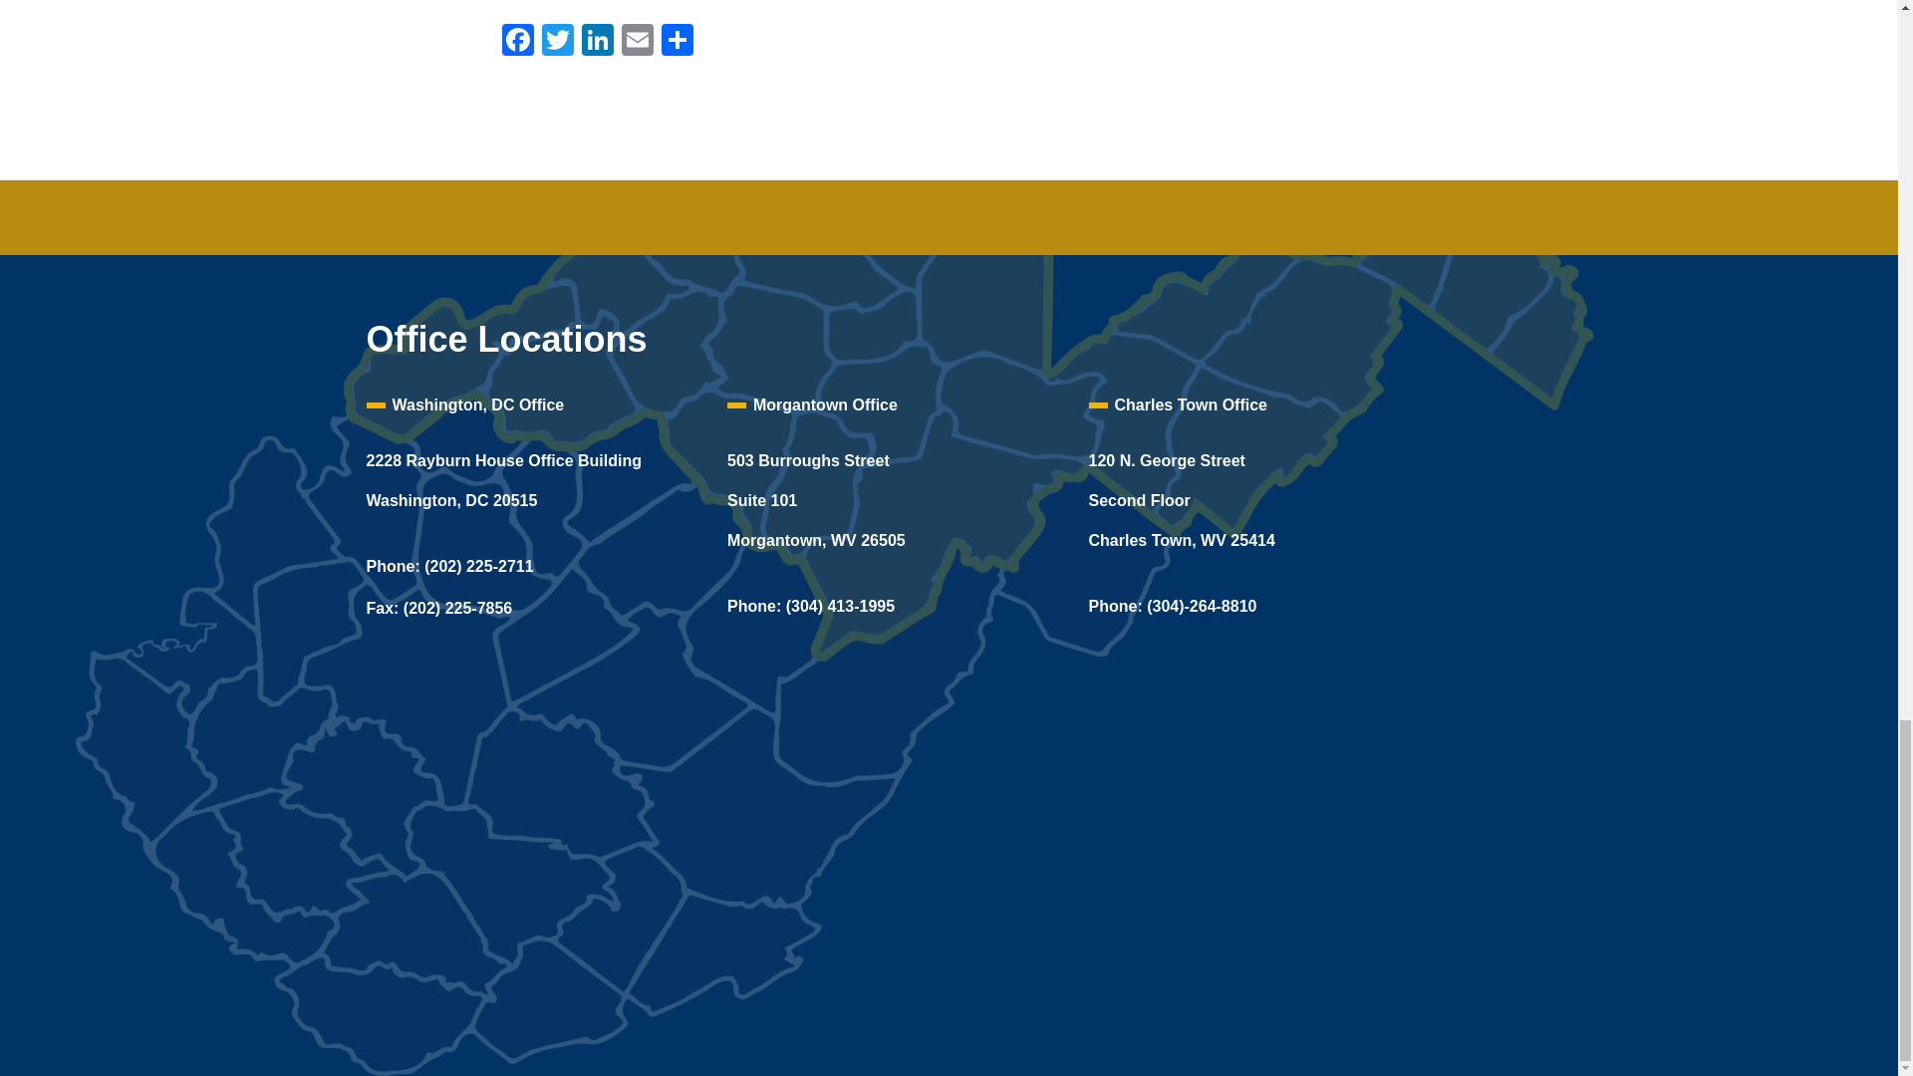 Image resolution: width=1913 pixels, height=1076 pixels. I want to click on Facebook, so click(517, 42).